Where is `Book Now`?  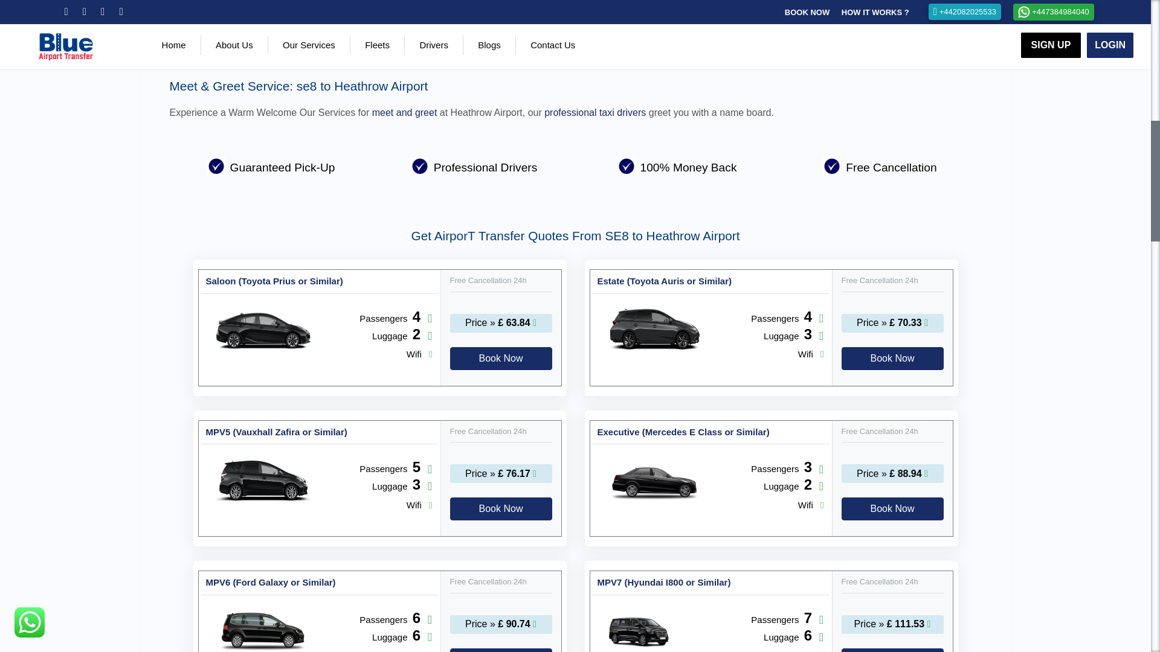 Book Now is located at coordinates (500, 650).